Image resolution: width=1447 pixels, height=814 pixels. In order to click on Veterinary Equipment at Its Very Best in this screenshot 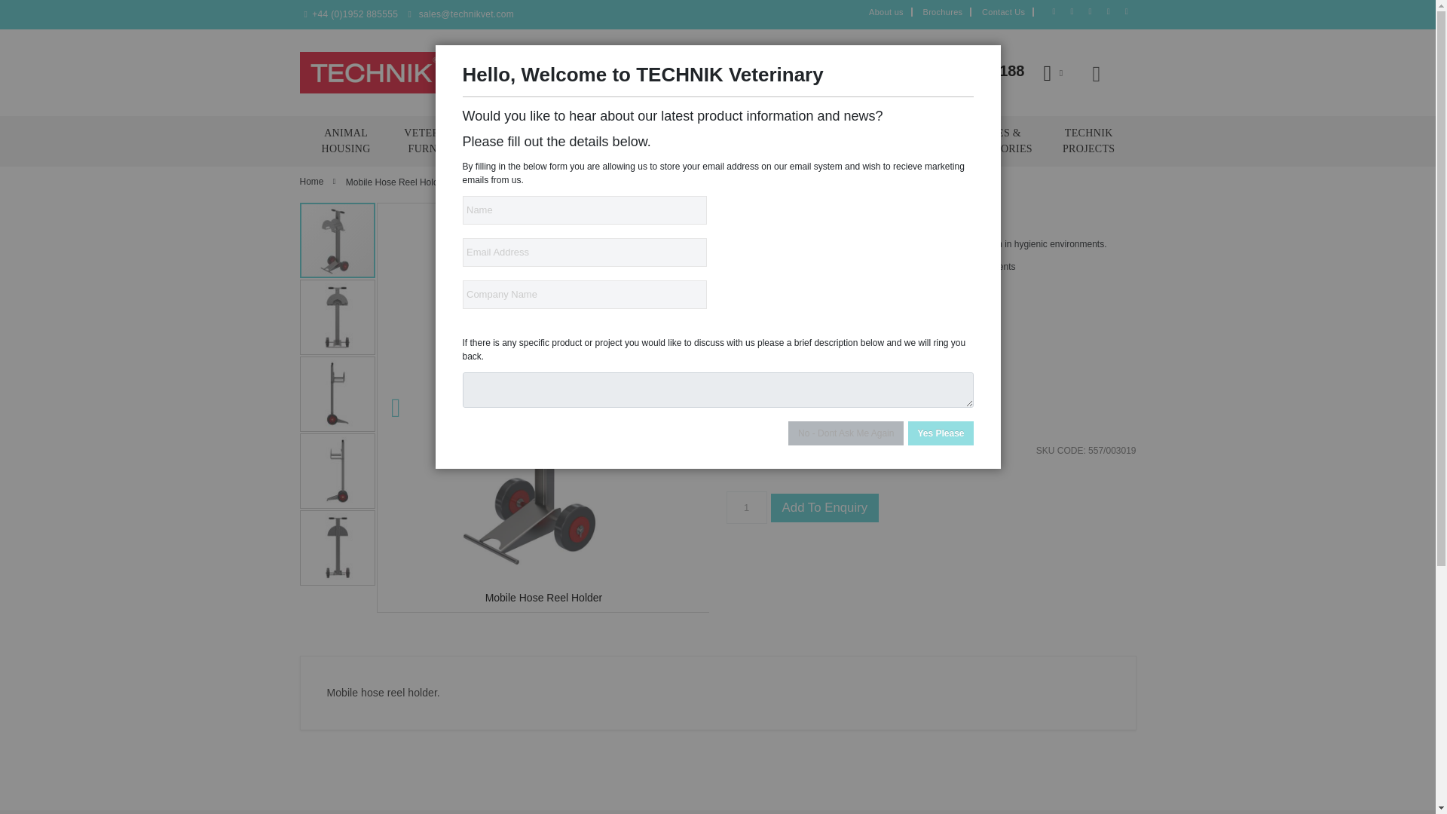, I will do `click(371, 72)`.